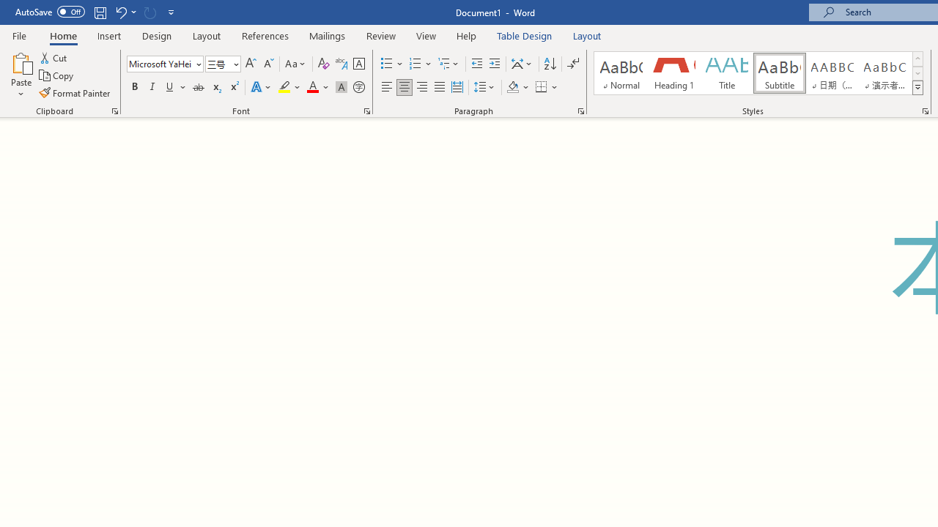 This screenshot has height=527, width=938. What do you see at coordinates (234, 64) in the screenshot?
I see `Open` at bounding box center [234, 64].